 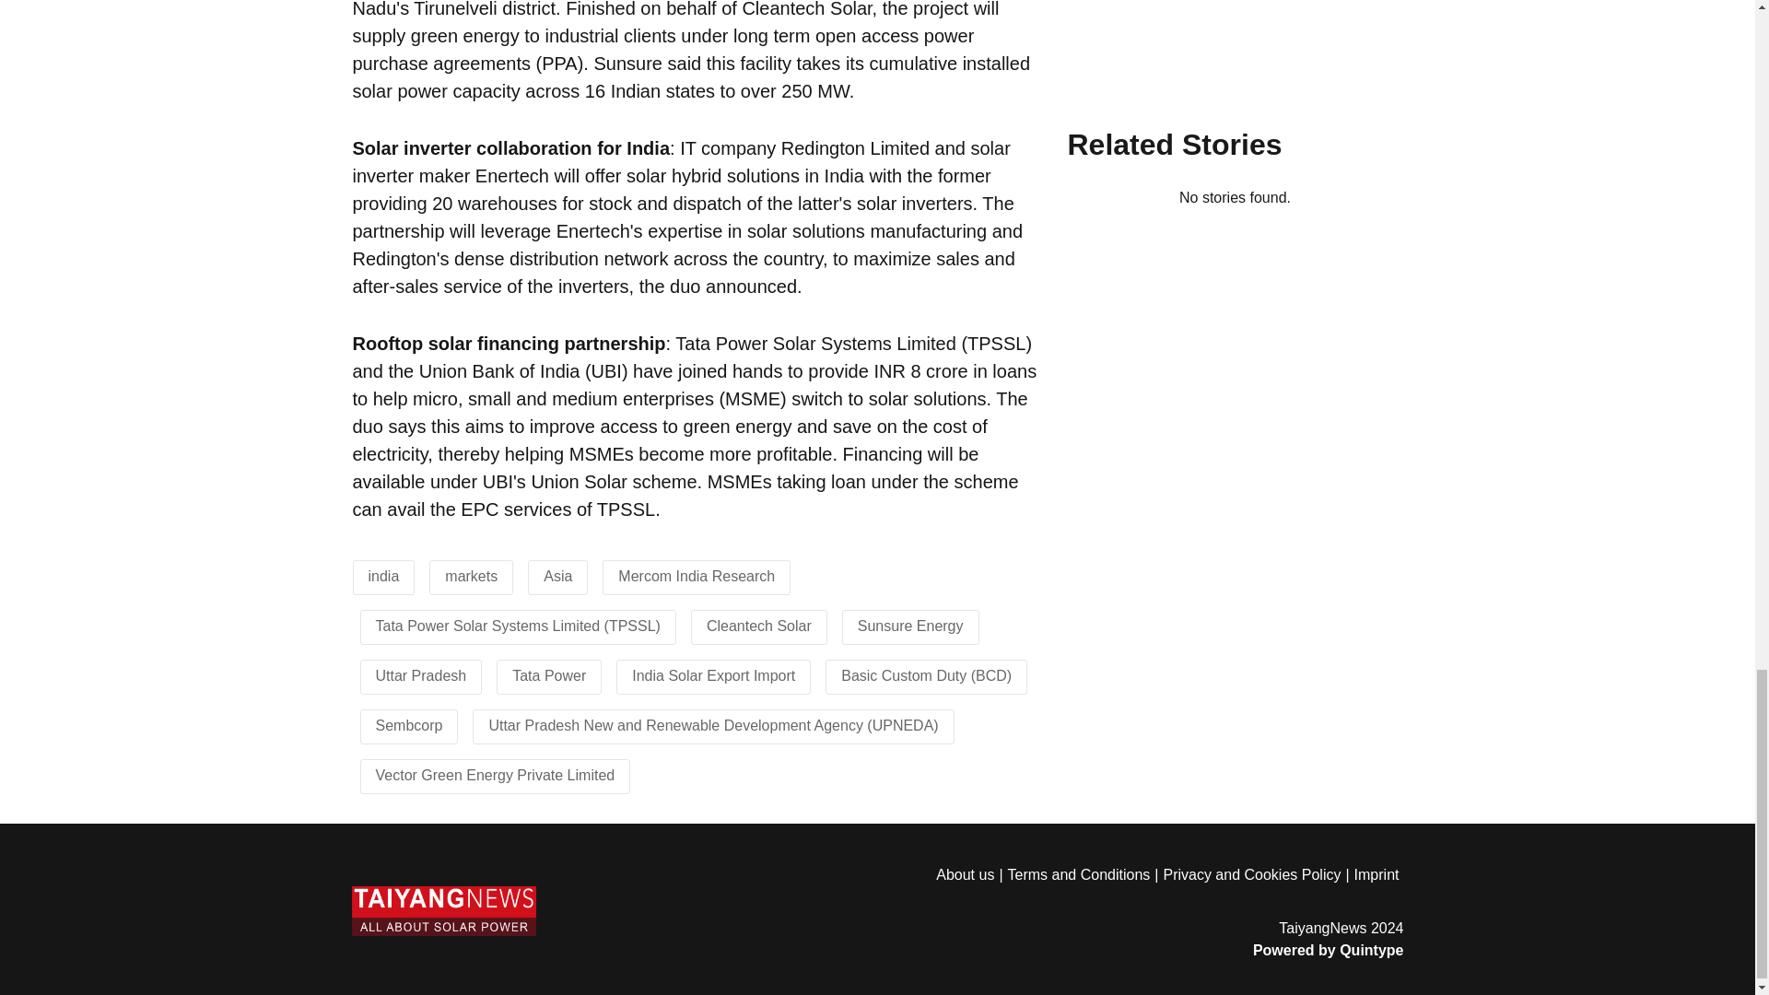 What do you see at coordinates (759, 625) in the screenshot?
I see `Cleantech Solar` at bounding box center [759, 625].